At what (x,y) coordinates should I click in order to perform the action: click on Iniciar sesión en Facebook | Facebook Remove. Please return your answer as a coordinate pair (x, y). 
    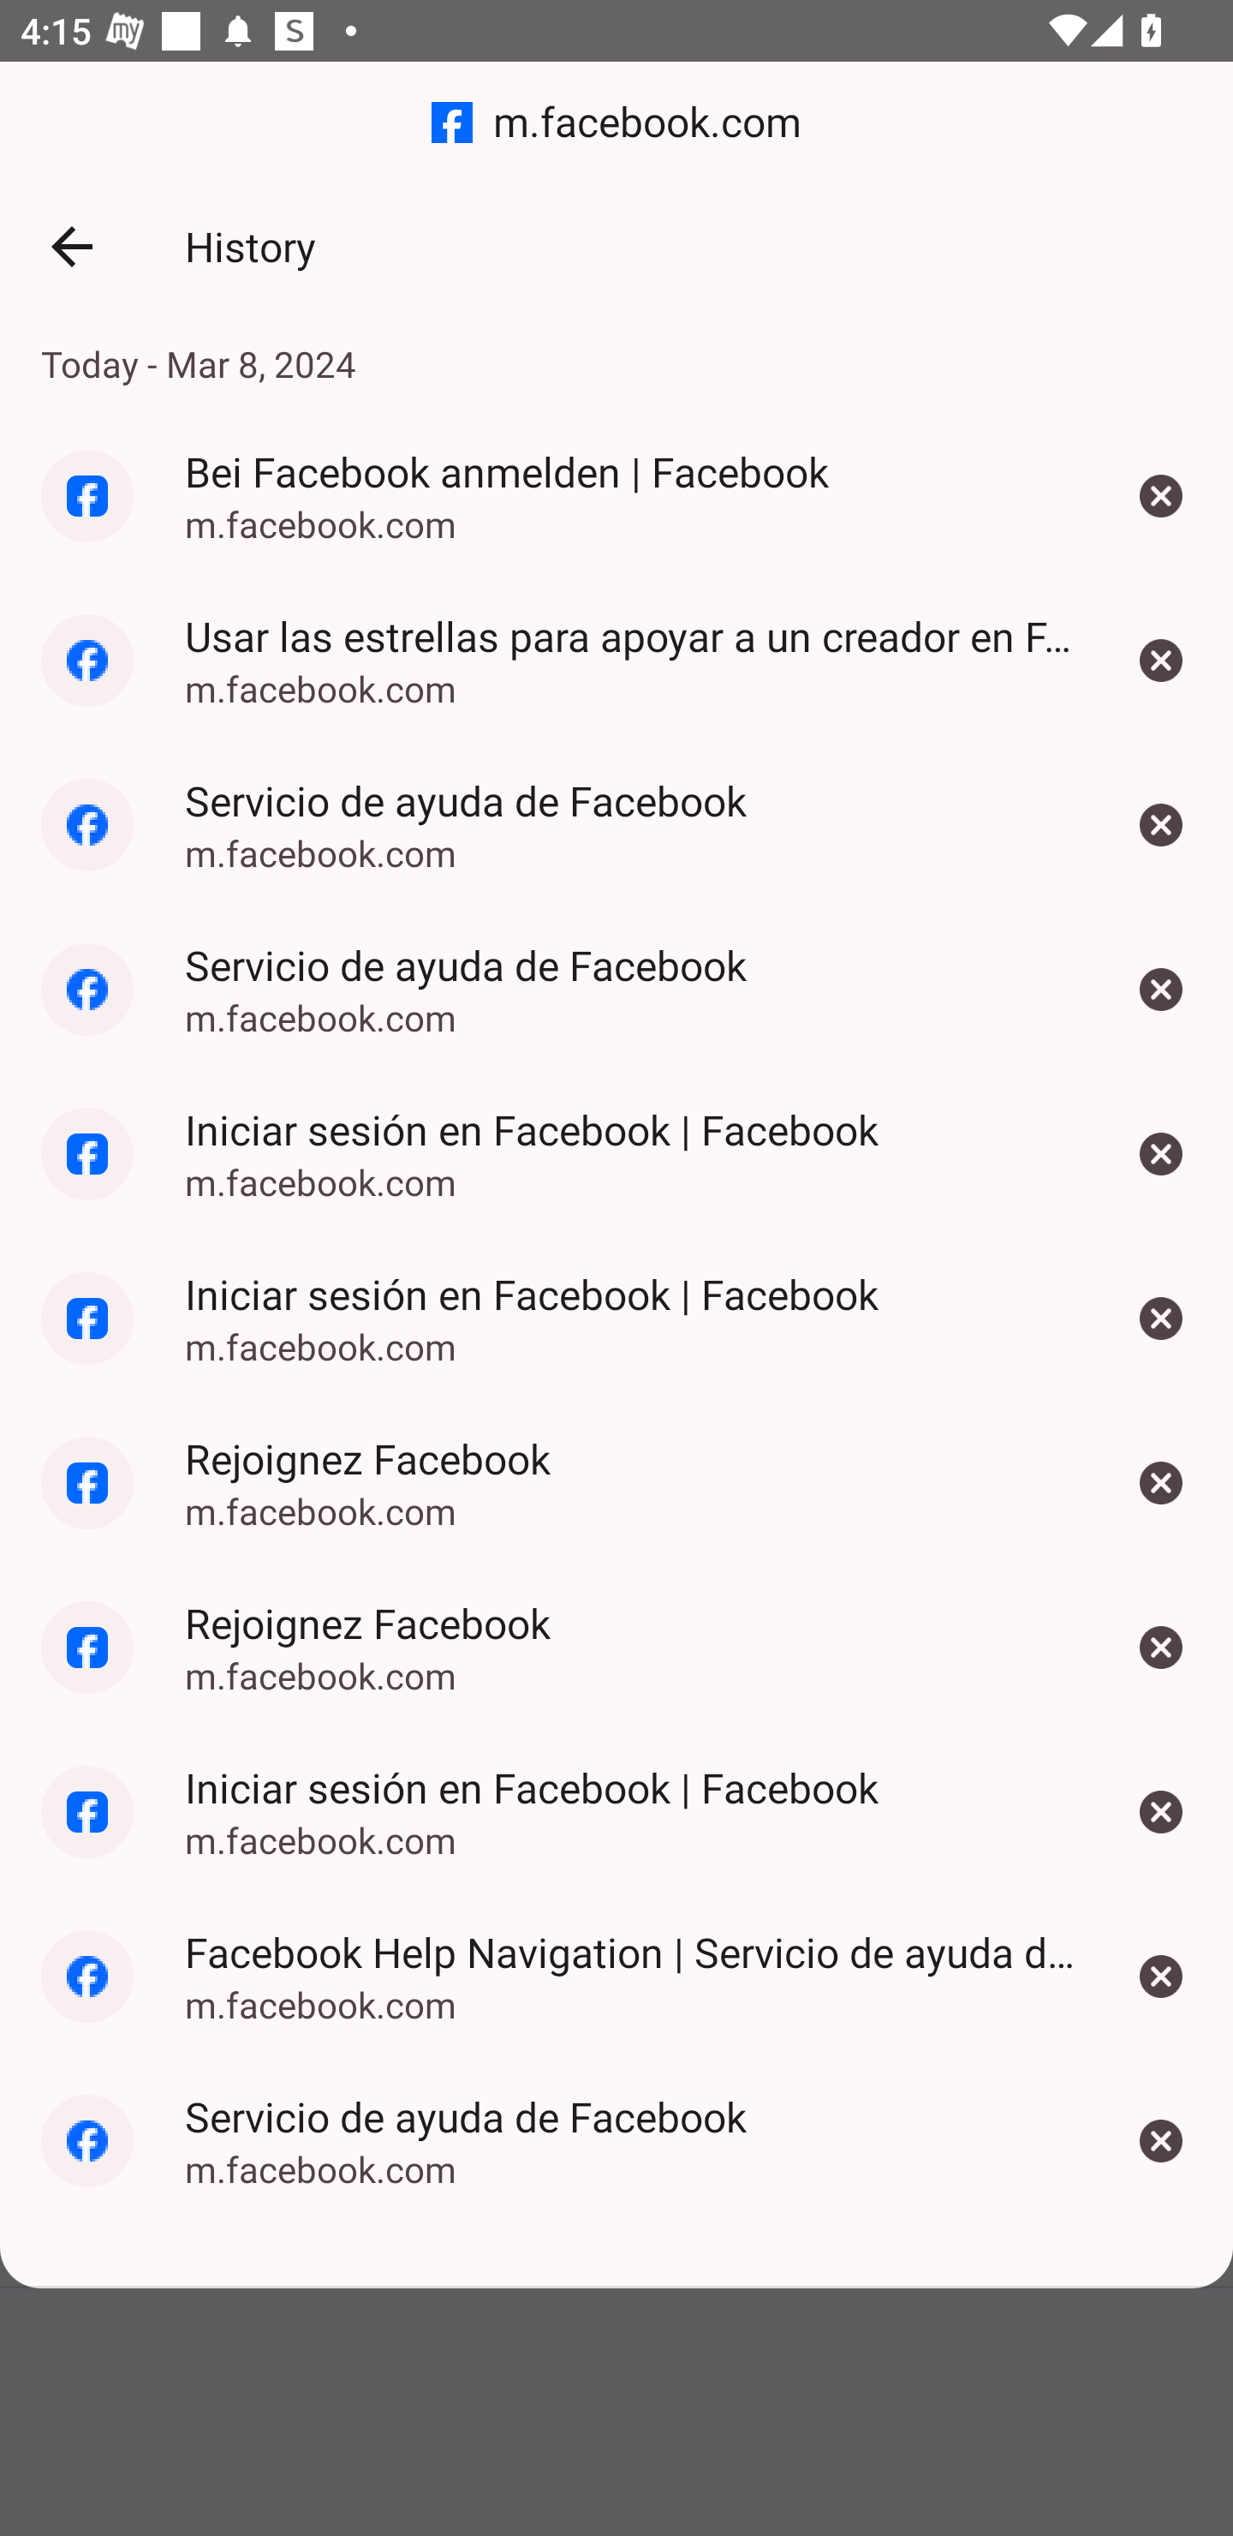
    Looking at the image, I should click on (1161, 1318).